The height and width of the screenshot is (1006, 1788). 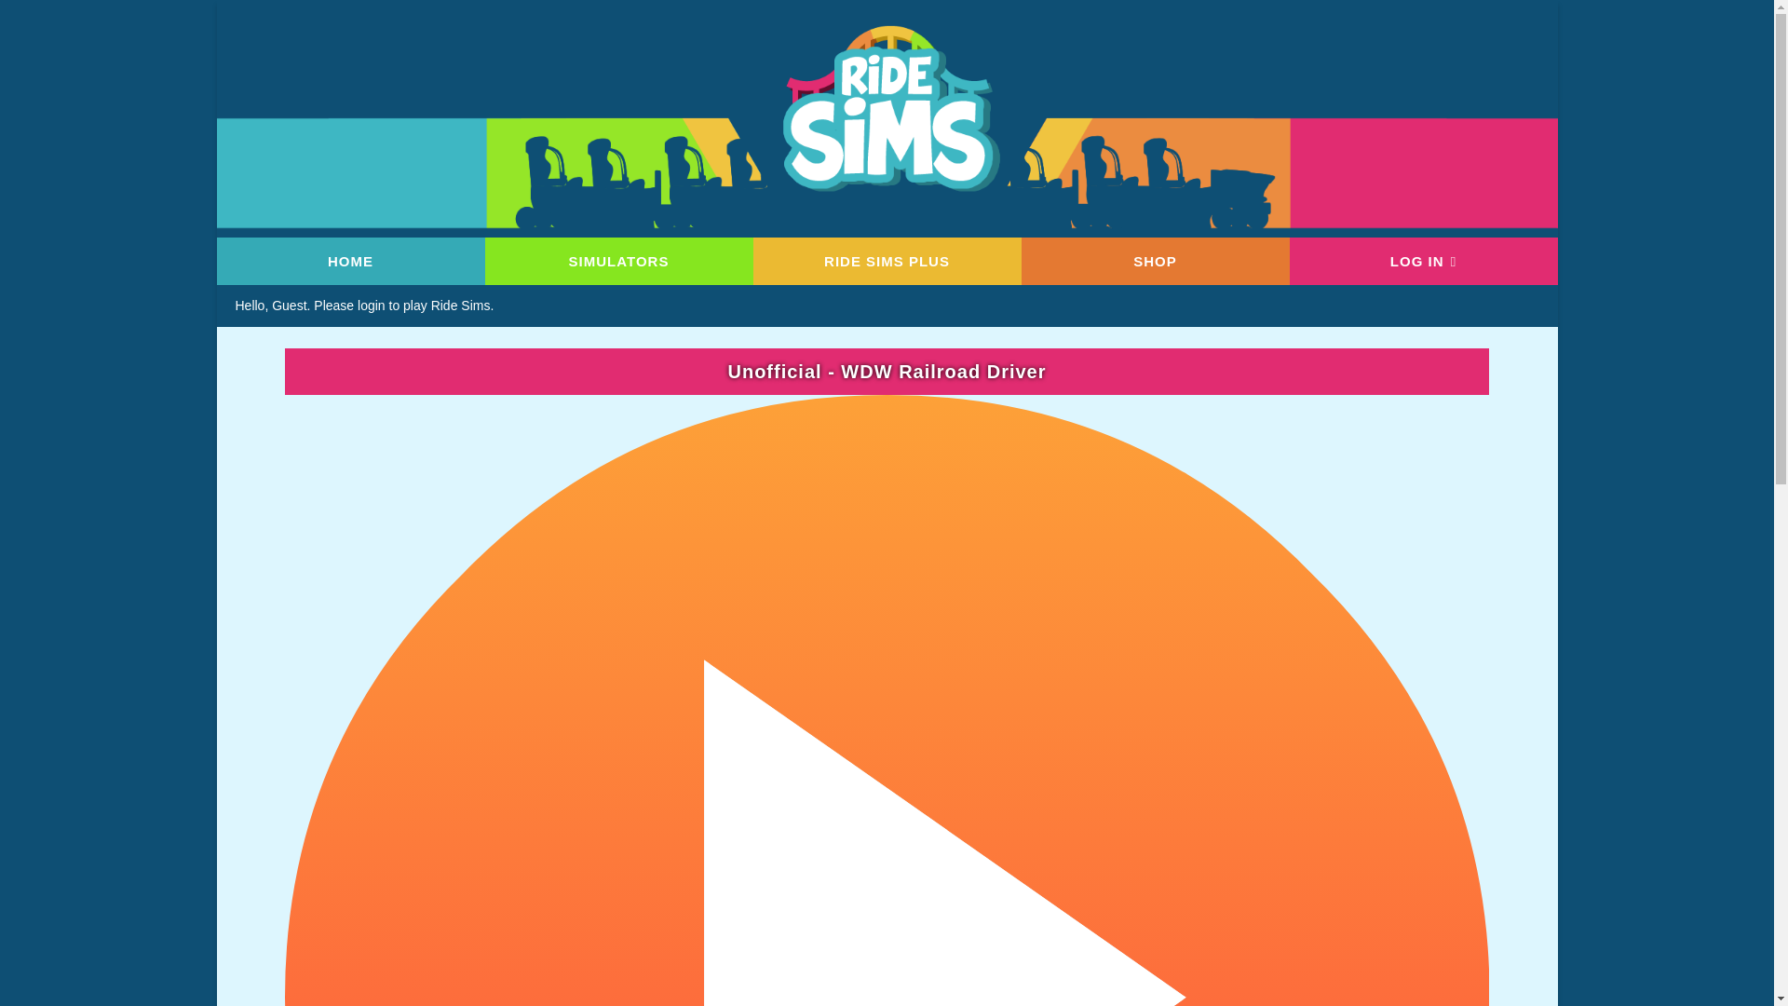 What do you see at coordinates (618, 261) in the screenshot?
I see `SIMULATORS` at bounding box center [618, 261].